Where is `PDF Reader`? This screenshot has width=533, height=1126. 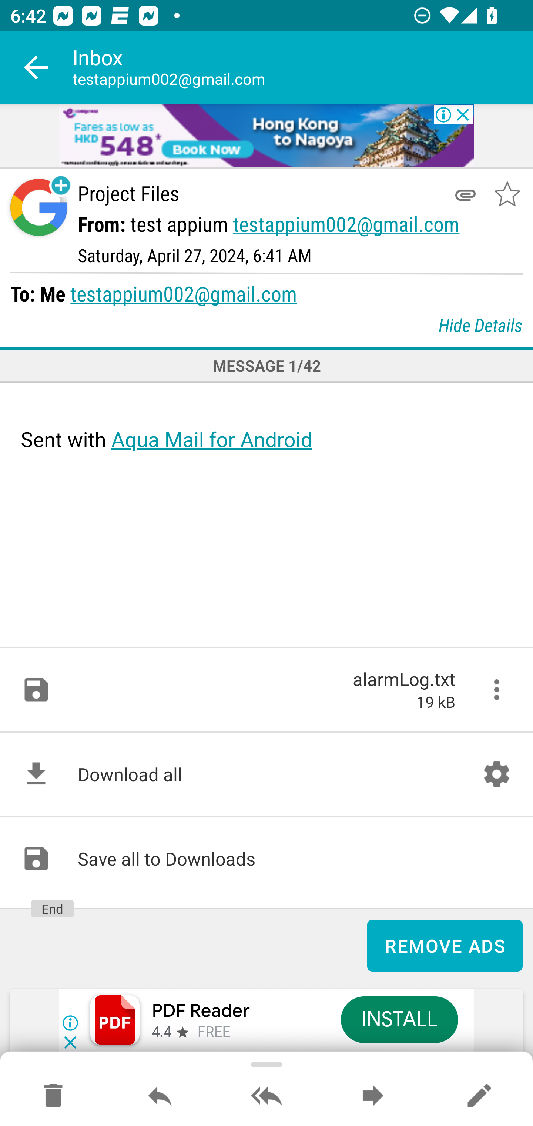
PDF Reader is located at coordinates (201, 1011).